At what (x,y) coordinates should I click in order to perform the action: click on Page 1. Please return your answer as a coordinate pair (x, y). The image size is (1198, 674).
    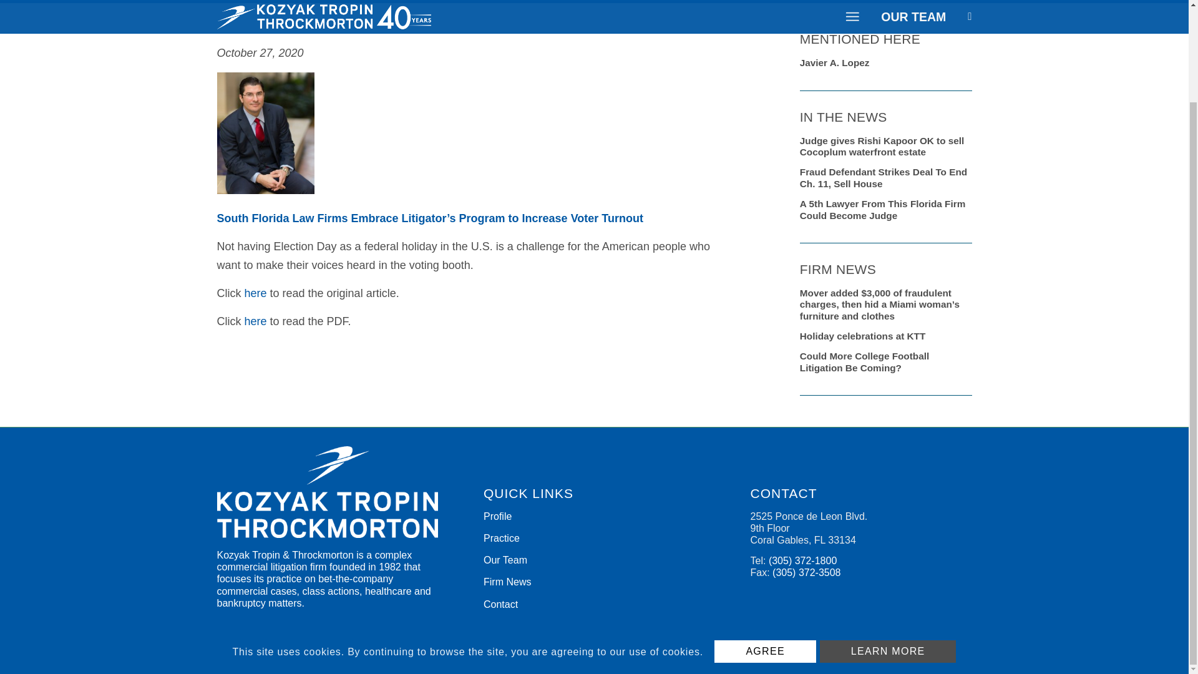
    Looking at the image, I should click on (477, 256).